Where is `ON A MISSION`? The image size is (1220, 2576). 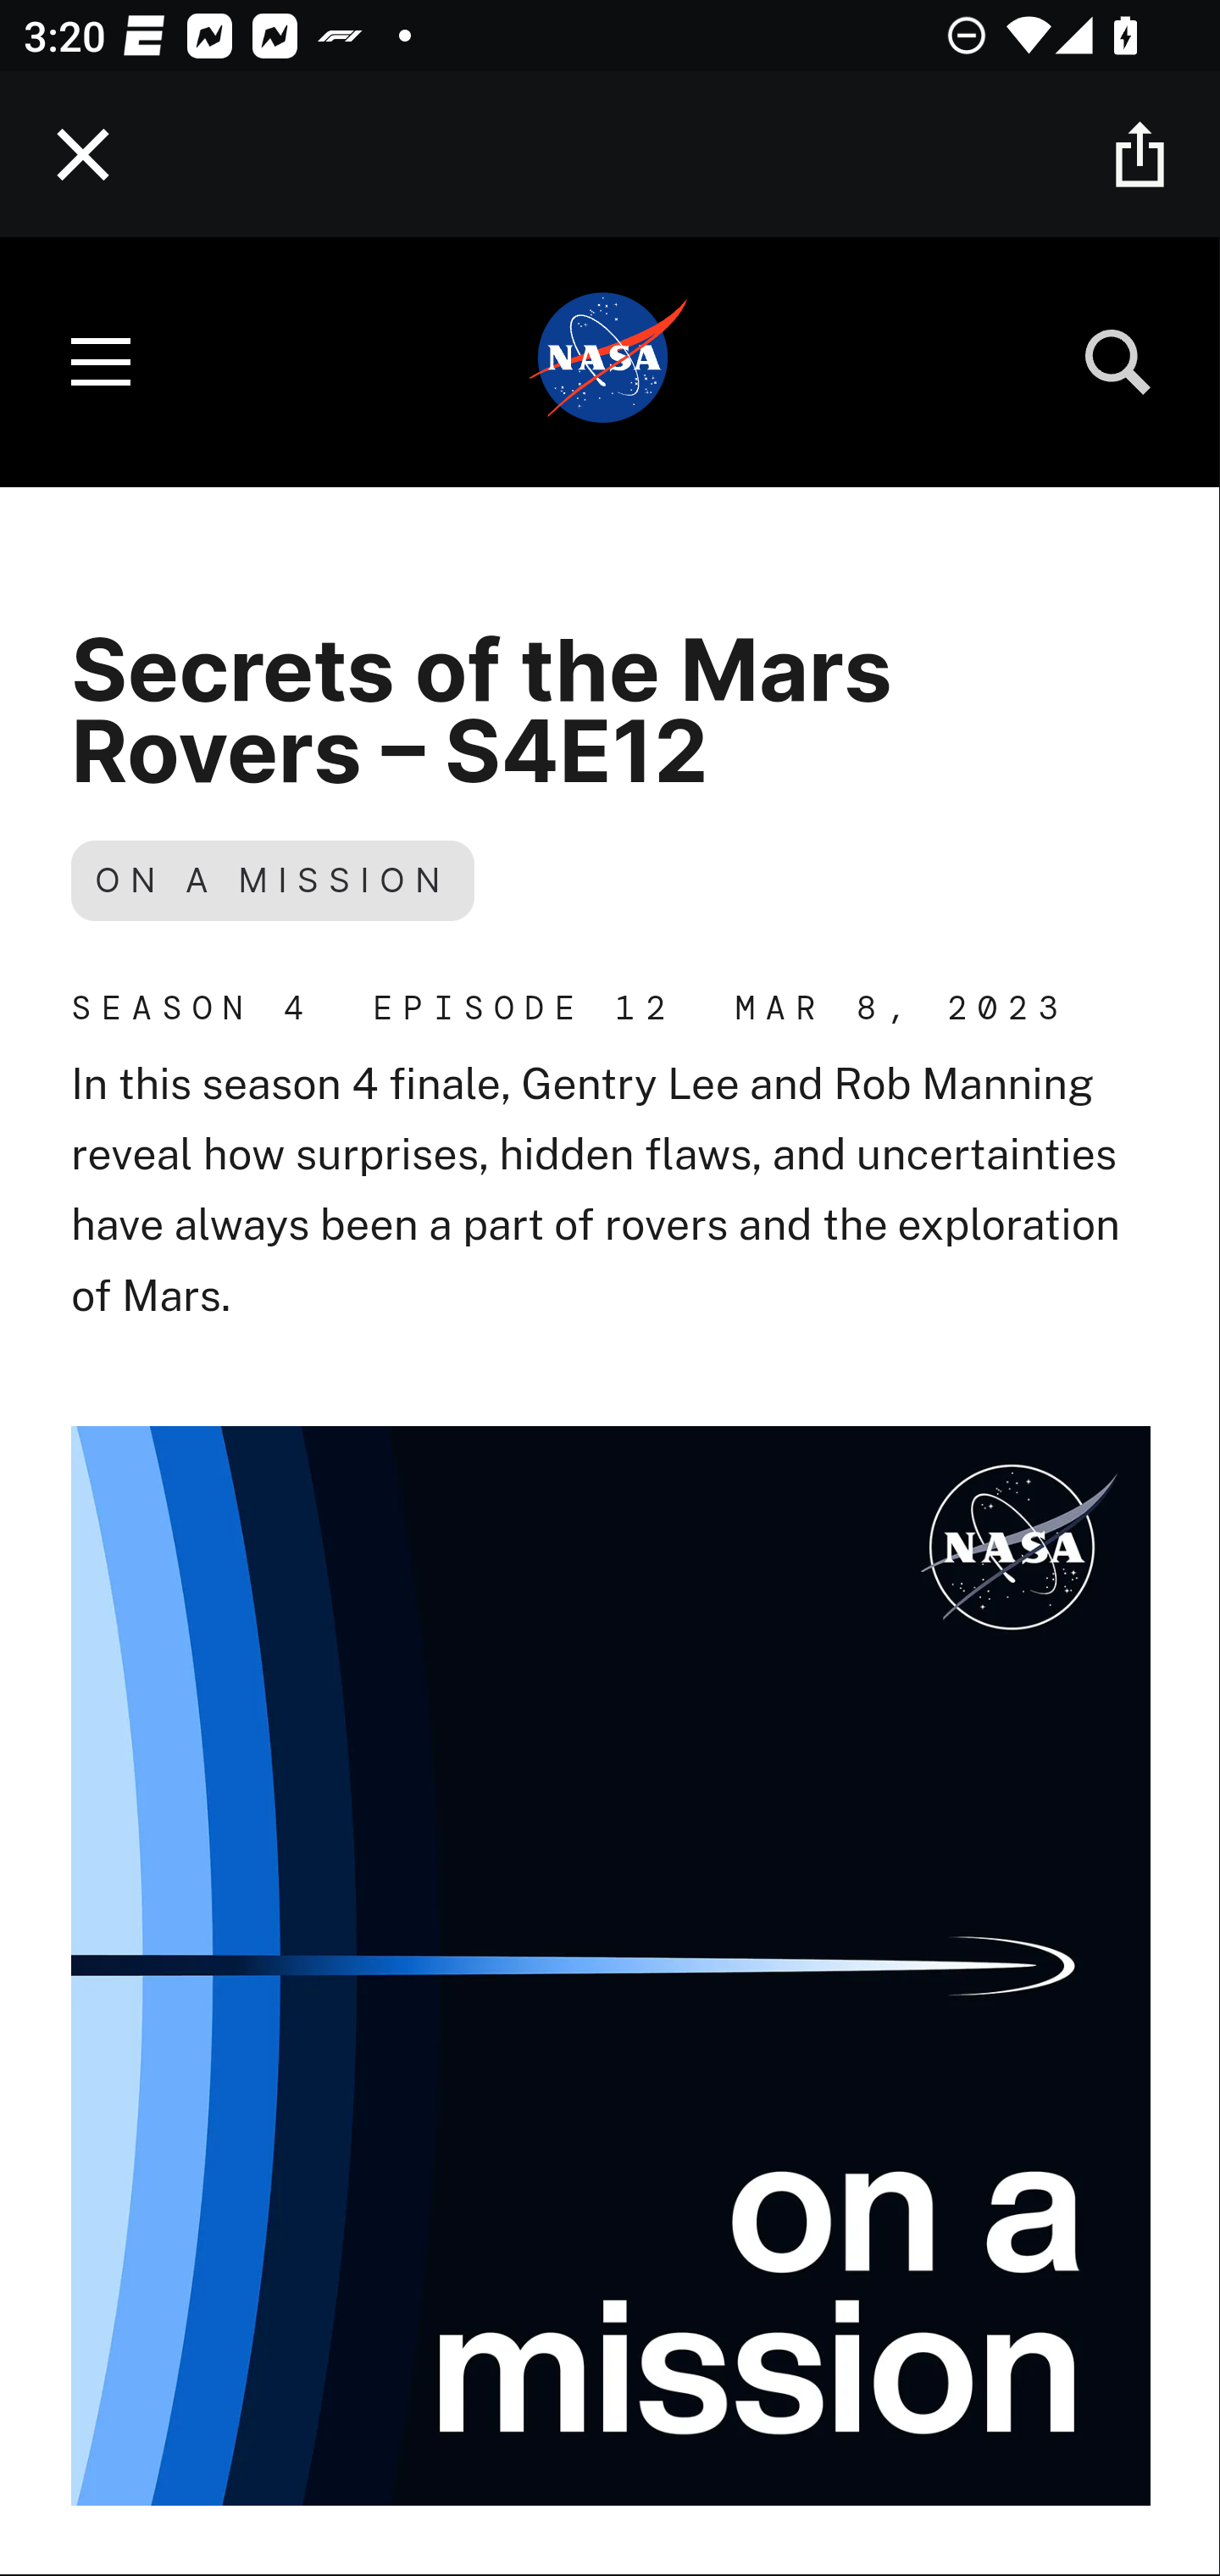 ON A MISSION is located at coordinates (273, 881).